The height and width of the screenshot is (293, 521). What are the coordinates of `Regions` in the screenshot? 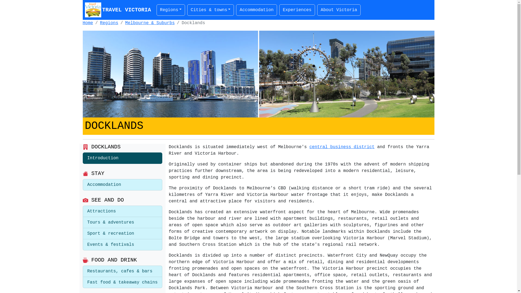 It's located at (171, 10).